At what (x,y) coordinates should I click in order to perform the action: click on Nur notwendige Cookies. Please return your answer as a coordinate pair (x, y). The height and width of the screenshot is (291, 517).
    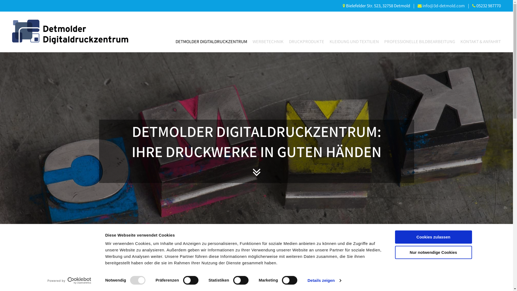
    Looking at the image, I should click on (433, 252).